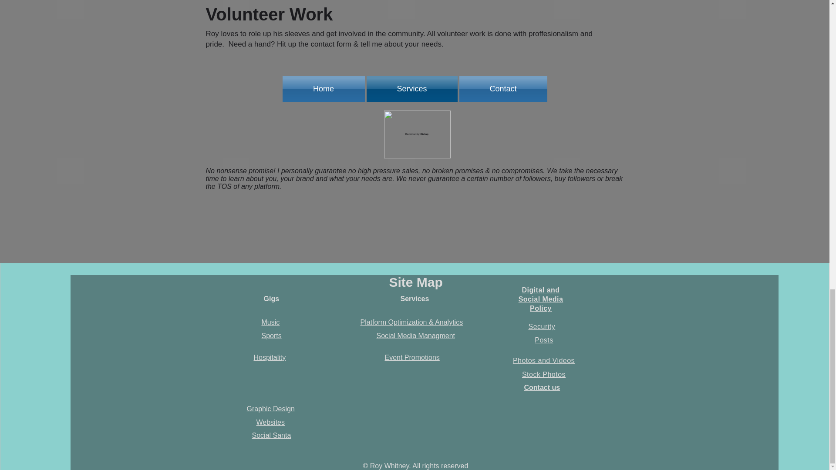  Describe the element at coordinates (271, 435) in the screenshot. I see `Social Santa` at that location.